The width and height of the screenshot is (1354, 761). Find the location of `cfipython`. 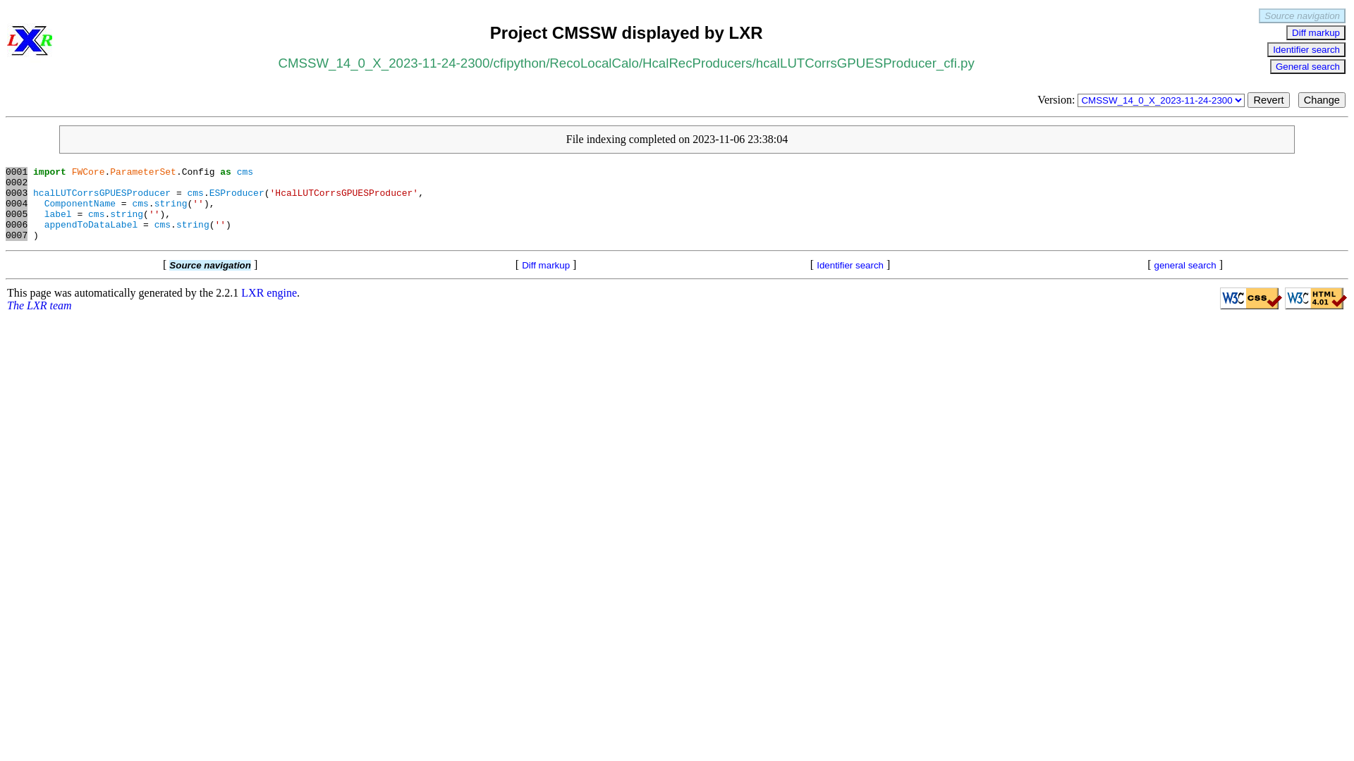

cfipython is located at coordinates (519, 63).